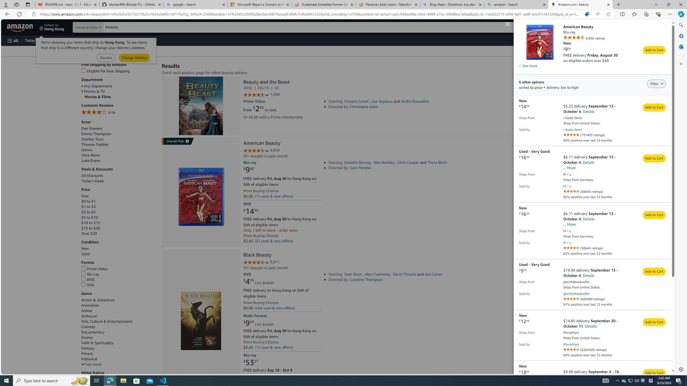  I want to click on Multi-Format, so click(255, 316).